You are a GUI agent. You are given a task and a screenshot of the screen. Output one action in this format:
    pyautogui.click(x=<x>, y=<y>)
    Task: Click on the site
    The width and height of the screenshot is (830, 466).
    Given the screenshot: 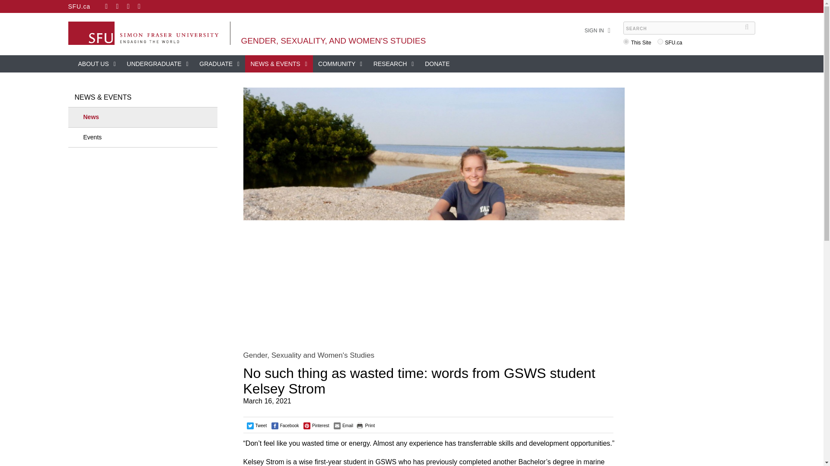 What is the action you would take?
    pyautogui.click(x=626, y=41)
    